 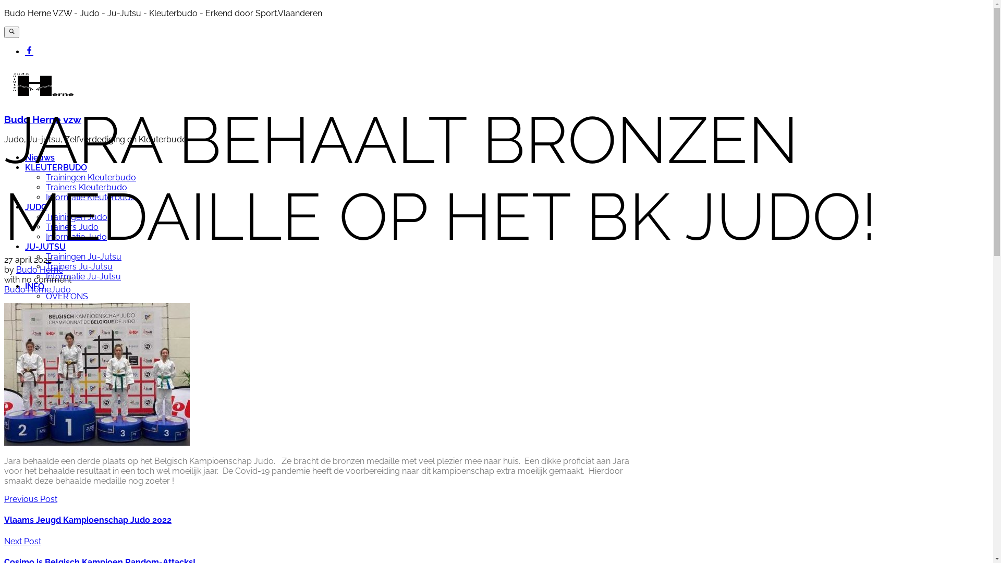 What do you see at coordinates (56, 167) in the screenshot?
I see `KLEUTERBUDO` at bounding box center [56, 167].